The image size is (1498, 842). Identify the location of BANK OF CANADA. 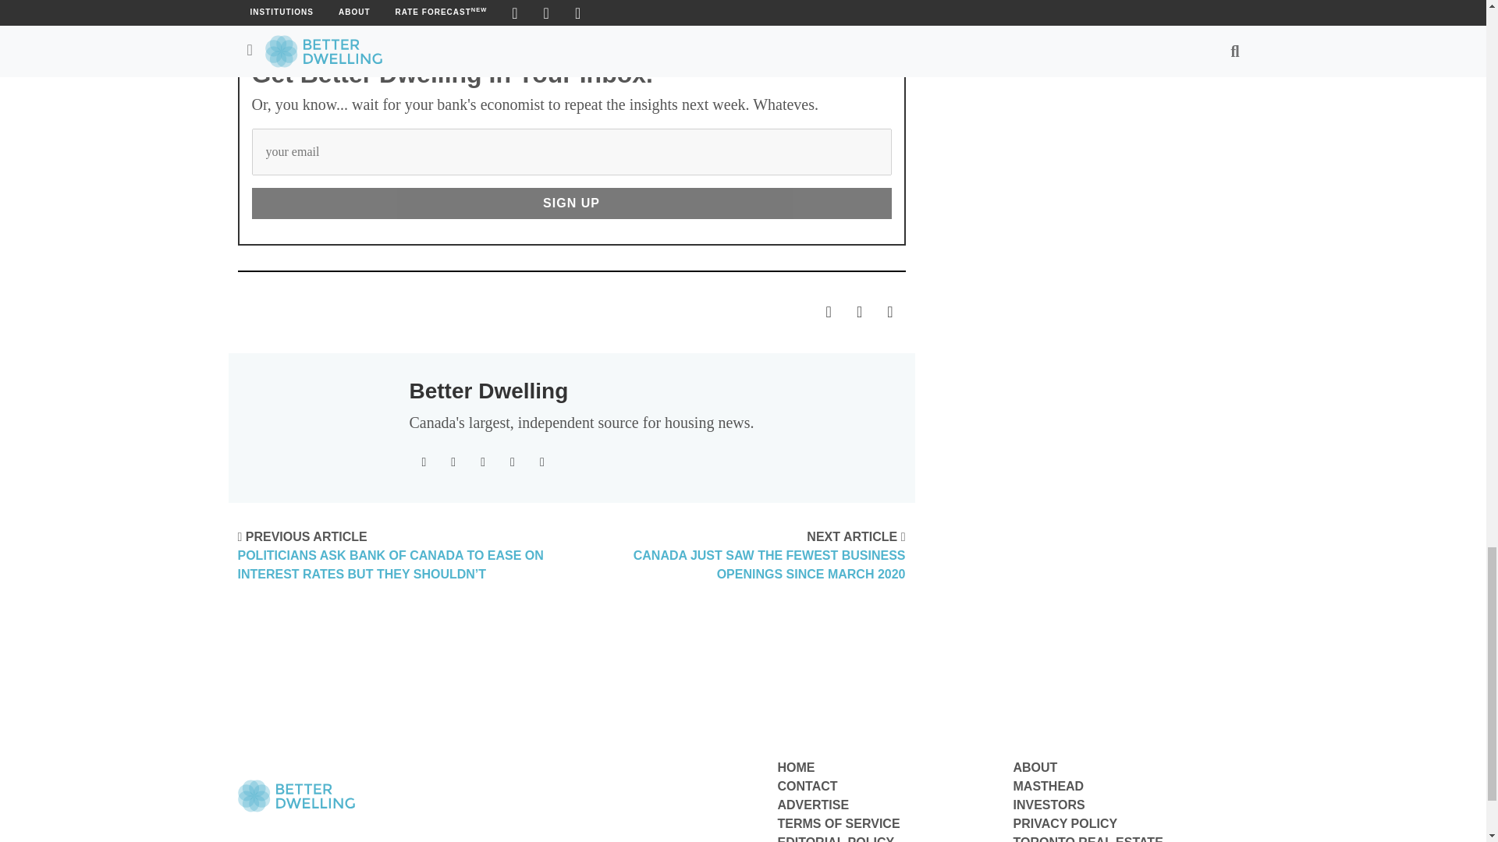
(311, 2).